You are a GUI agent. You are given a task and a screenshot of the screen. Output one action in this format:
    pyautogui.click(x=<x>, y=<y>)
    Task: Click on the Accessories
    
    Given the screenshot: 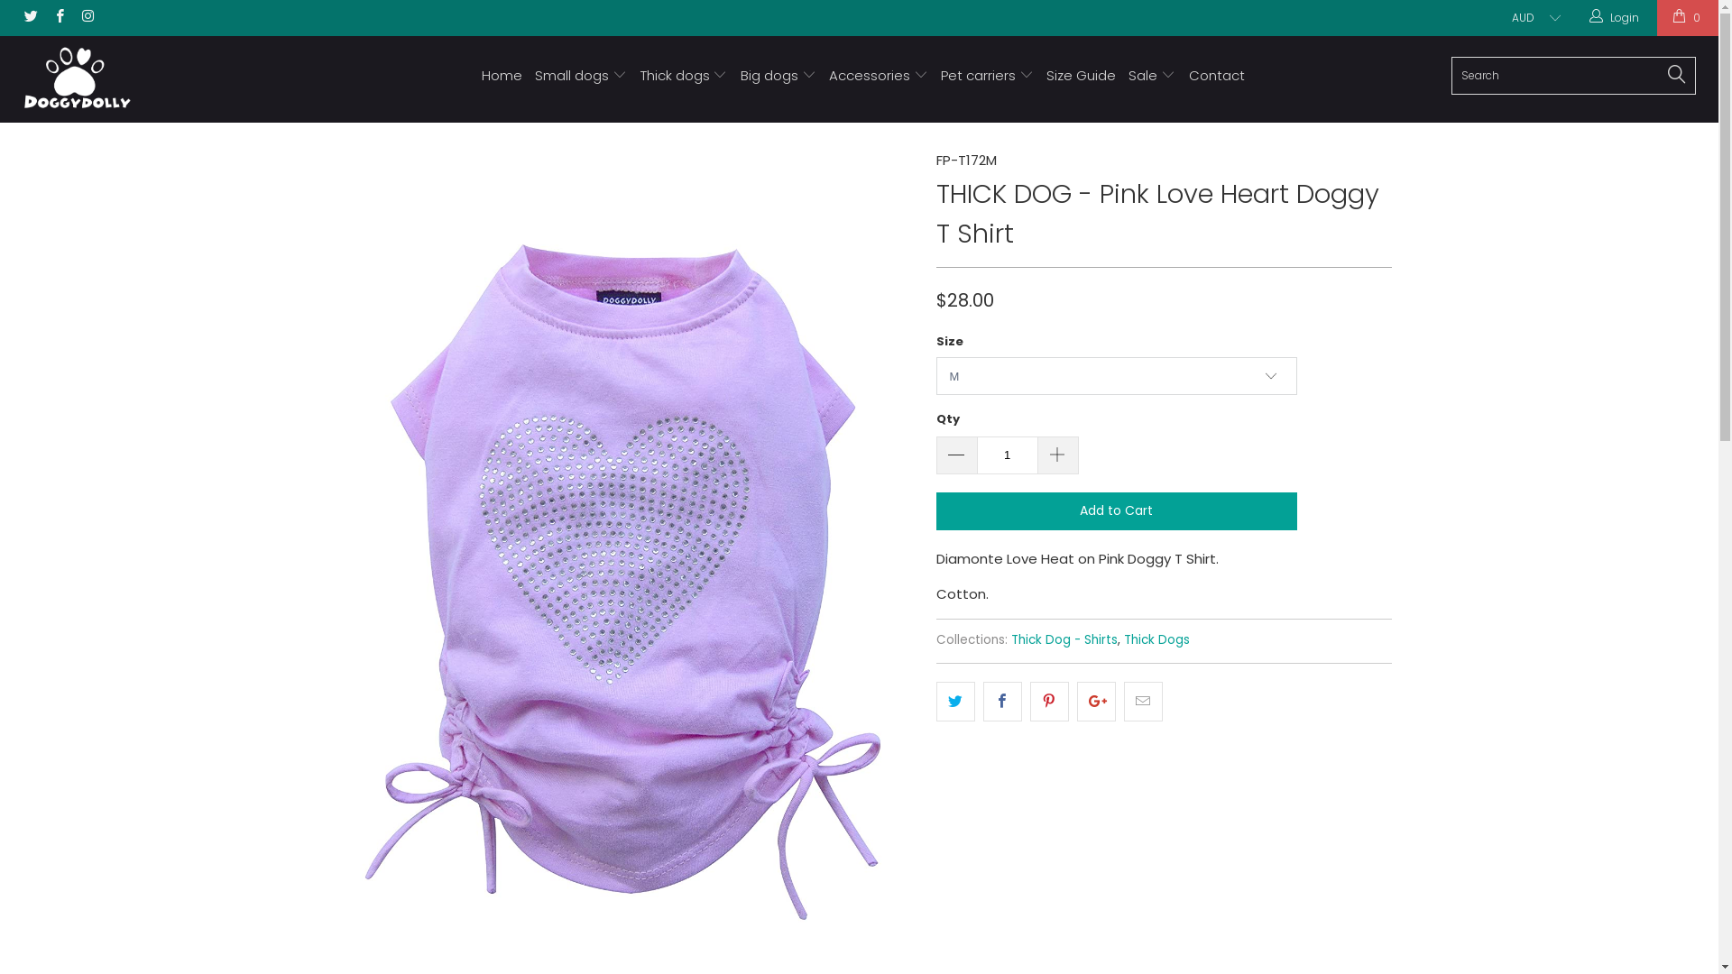 What is the action you would take?
    pyautogui.click(x=879, y=76)
    